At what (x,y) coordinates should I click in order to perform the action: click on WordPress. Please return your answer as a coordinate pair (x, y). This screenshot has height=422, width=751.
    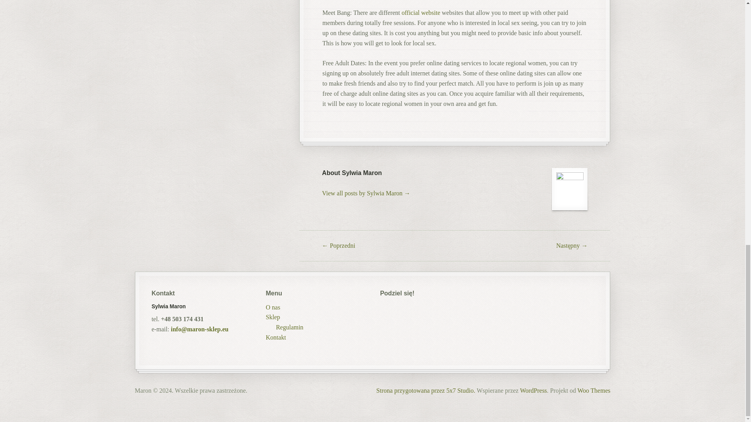
    Looking at the image, I should click on (533, 390).